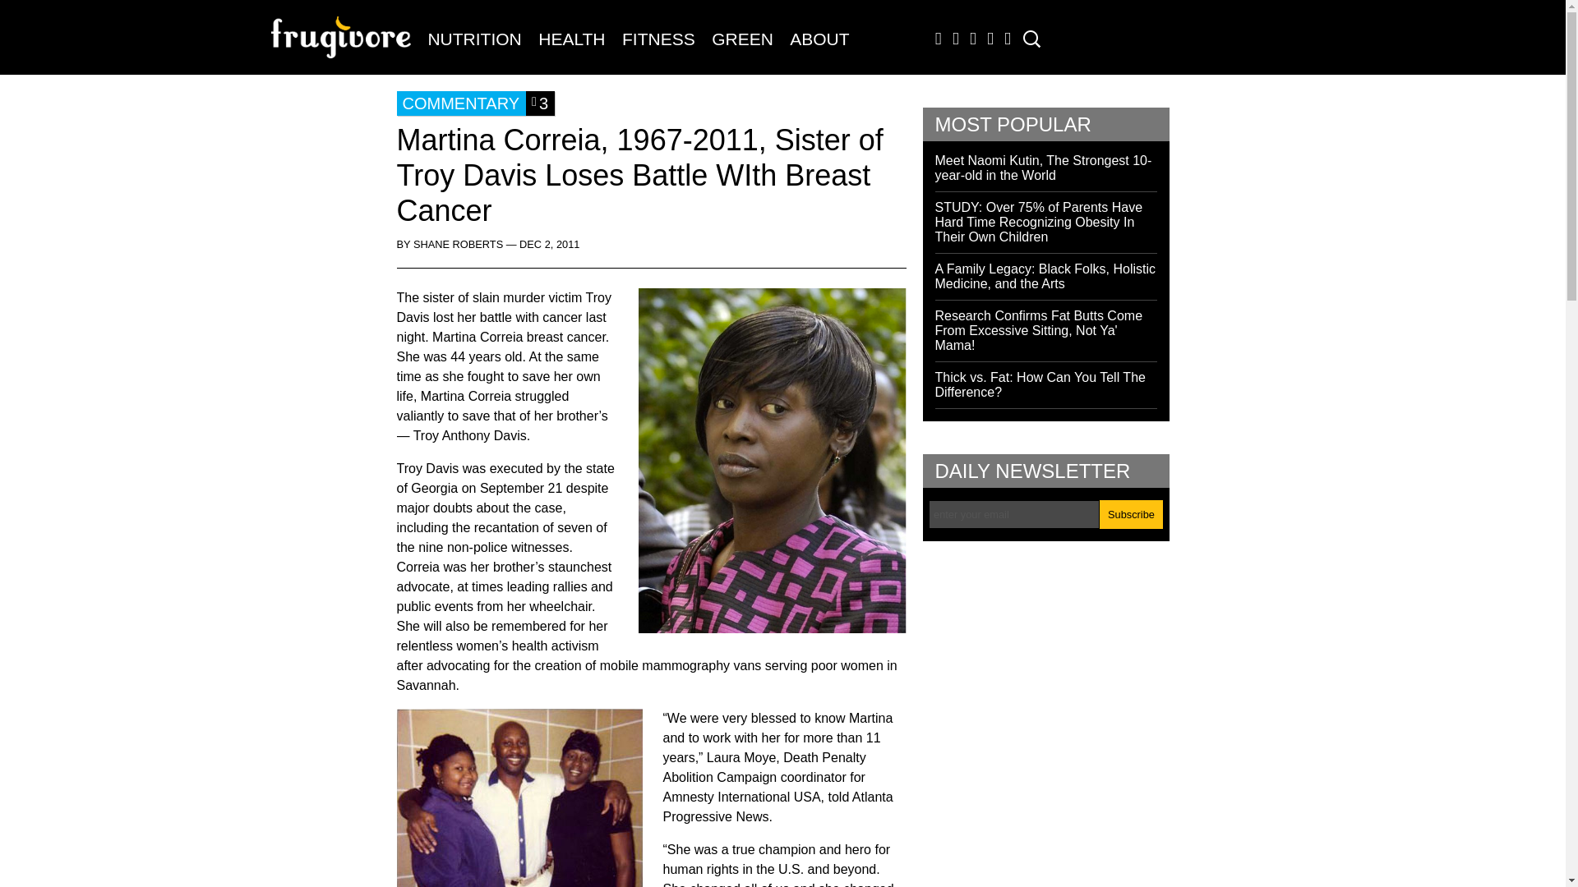 The image size is (1578, 887). I want to click on GREEN, so click(742, 39).